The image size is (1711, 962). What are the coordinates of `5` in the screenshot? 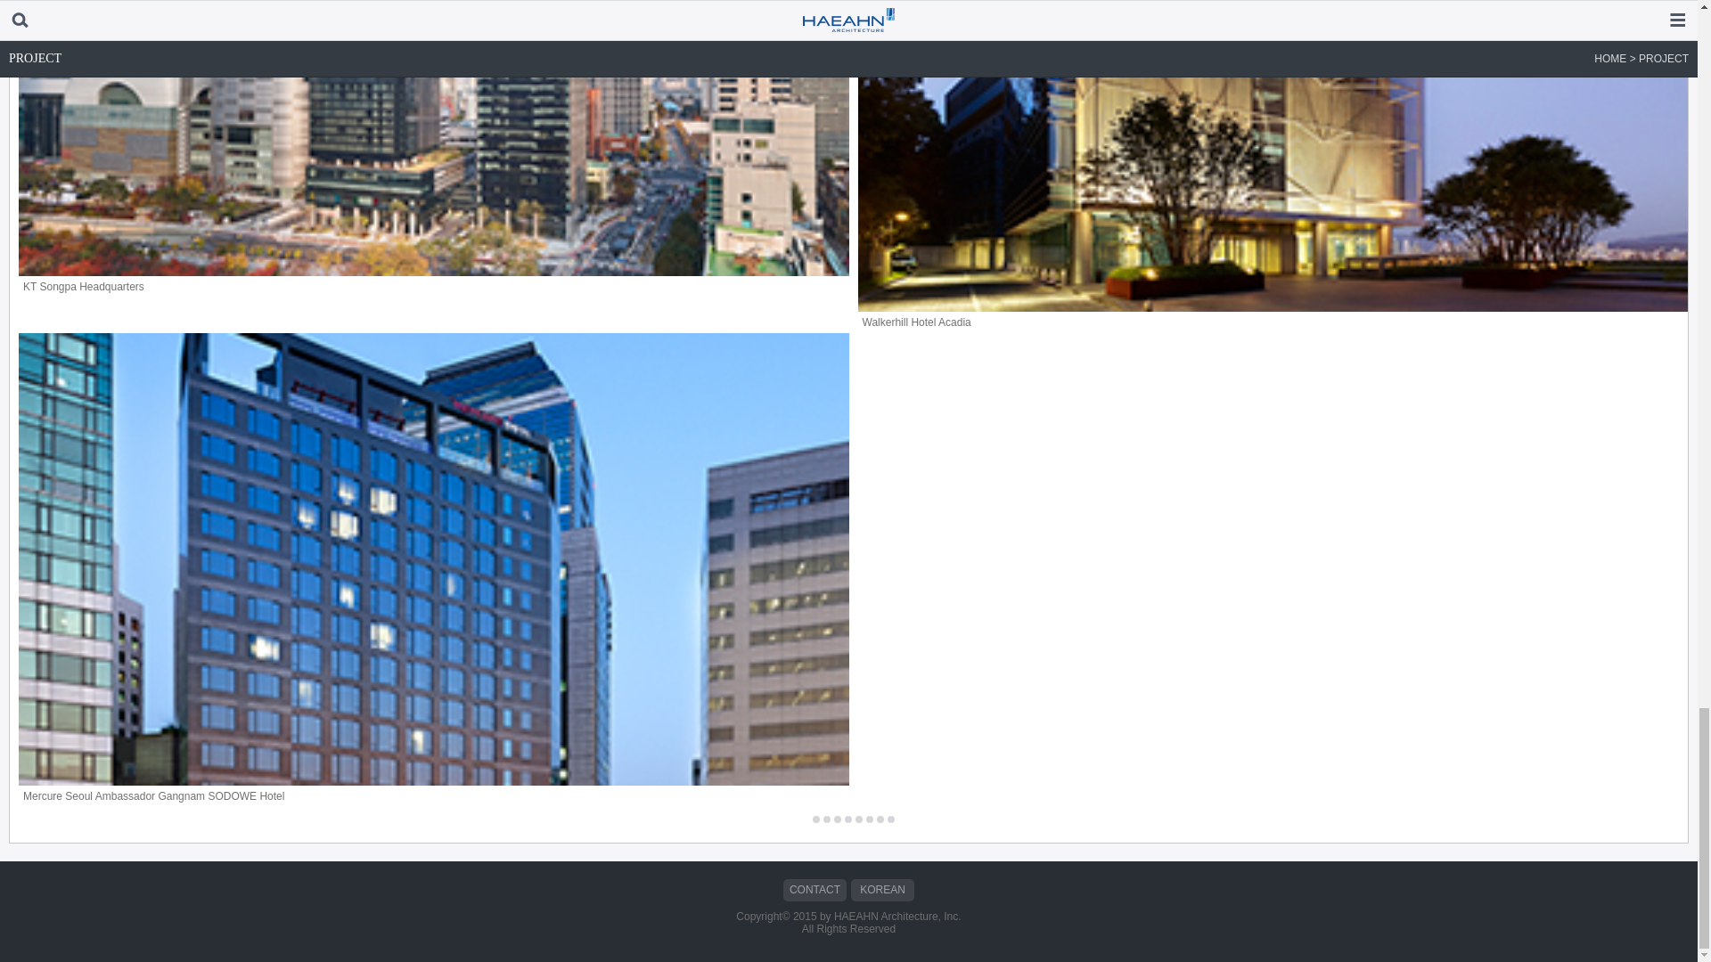 It's located at (859, 819).